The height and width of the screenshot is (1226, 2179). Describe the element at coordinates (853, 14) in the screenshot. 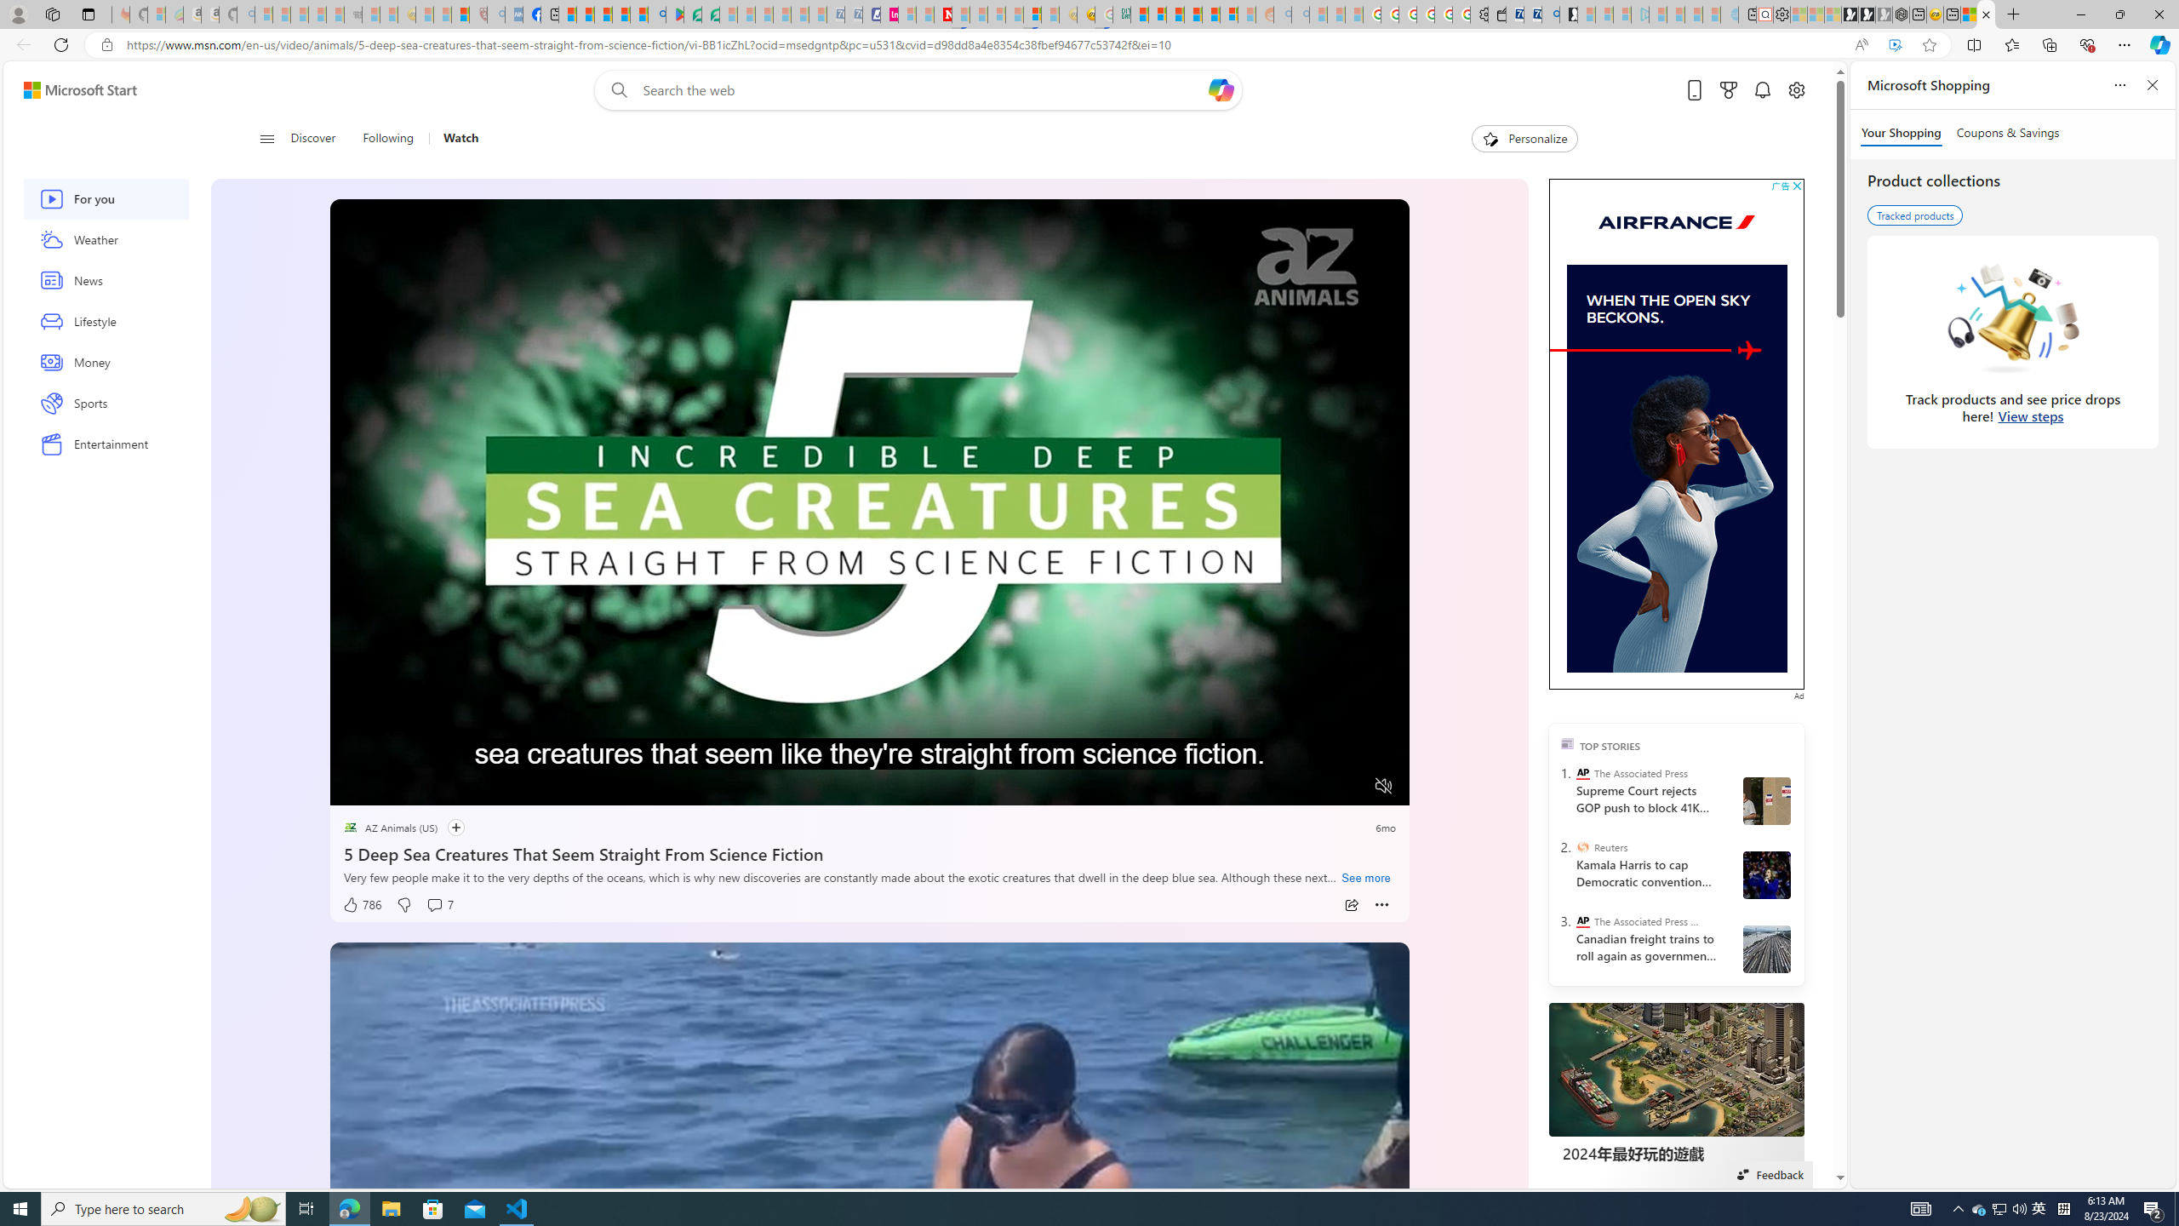

I see `Cheap Hotels - Save70.com - Sleeping` at that location.